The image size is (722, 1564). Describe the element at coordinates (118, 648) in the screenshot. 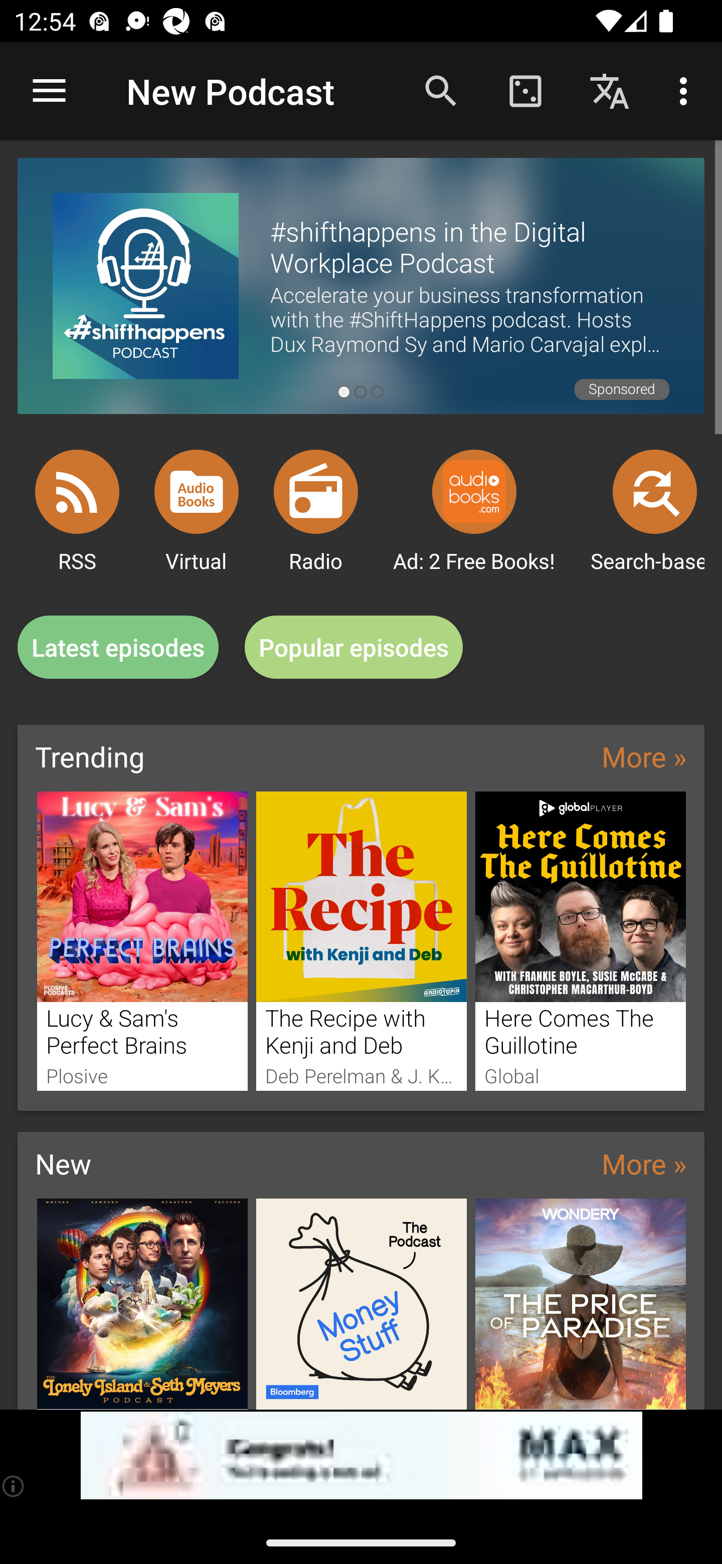

I see `Latest episodes` at that location.